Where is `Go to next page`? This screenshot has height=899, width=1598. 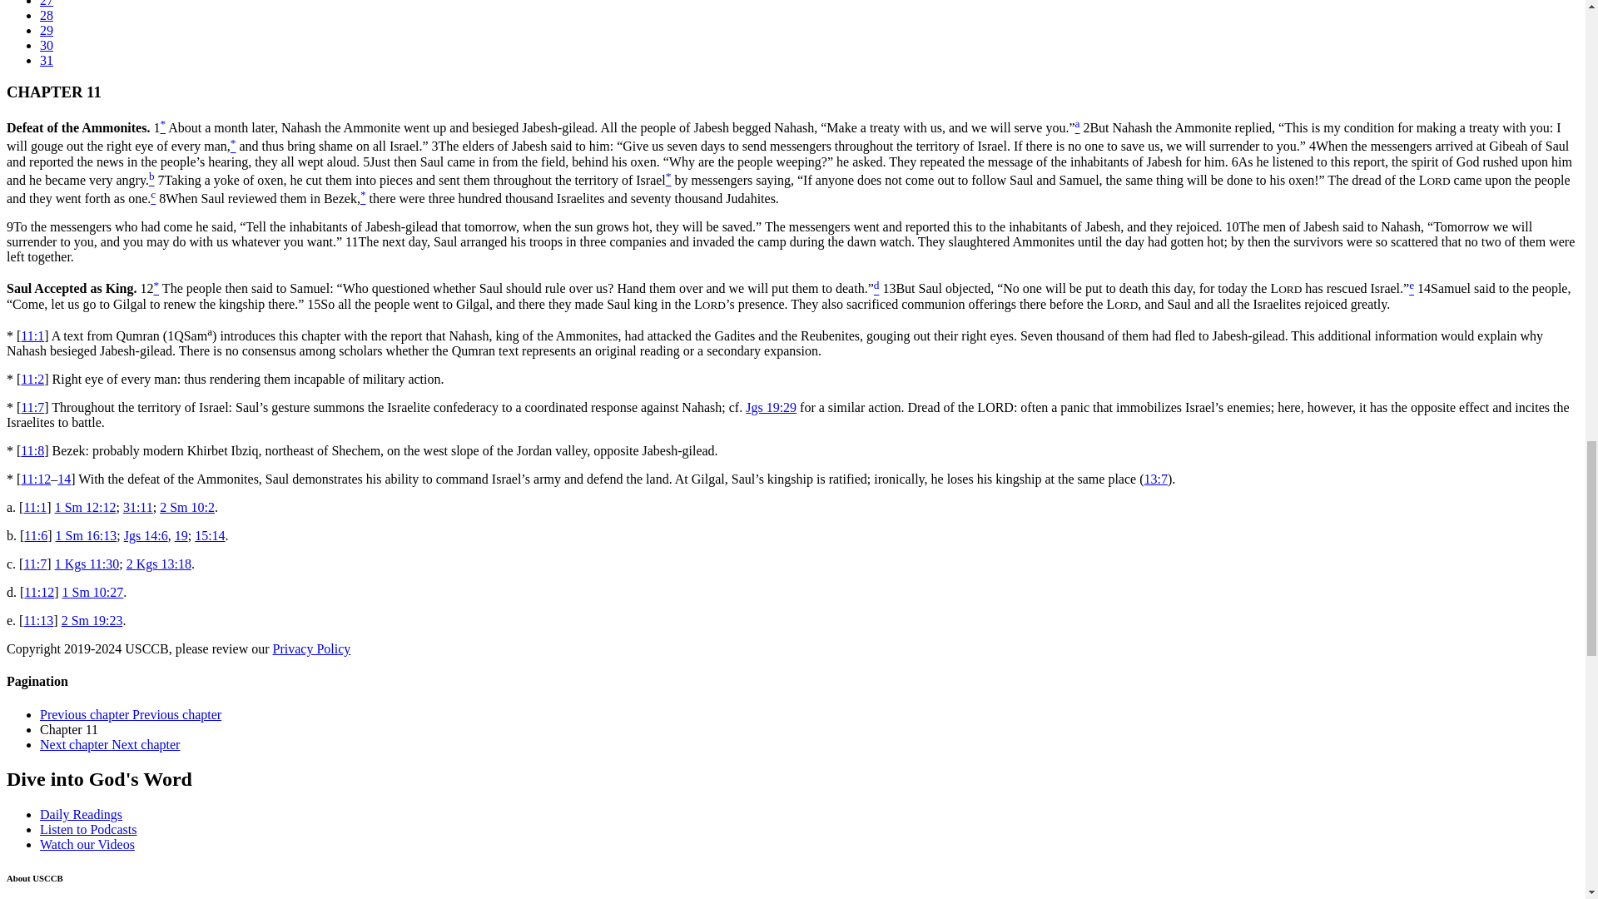 Go to next page is located at coordinates (110, 744).